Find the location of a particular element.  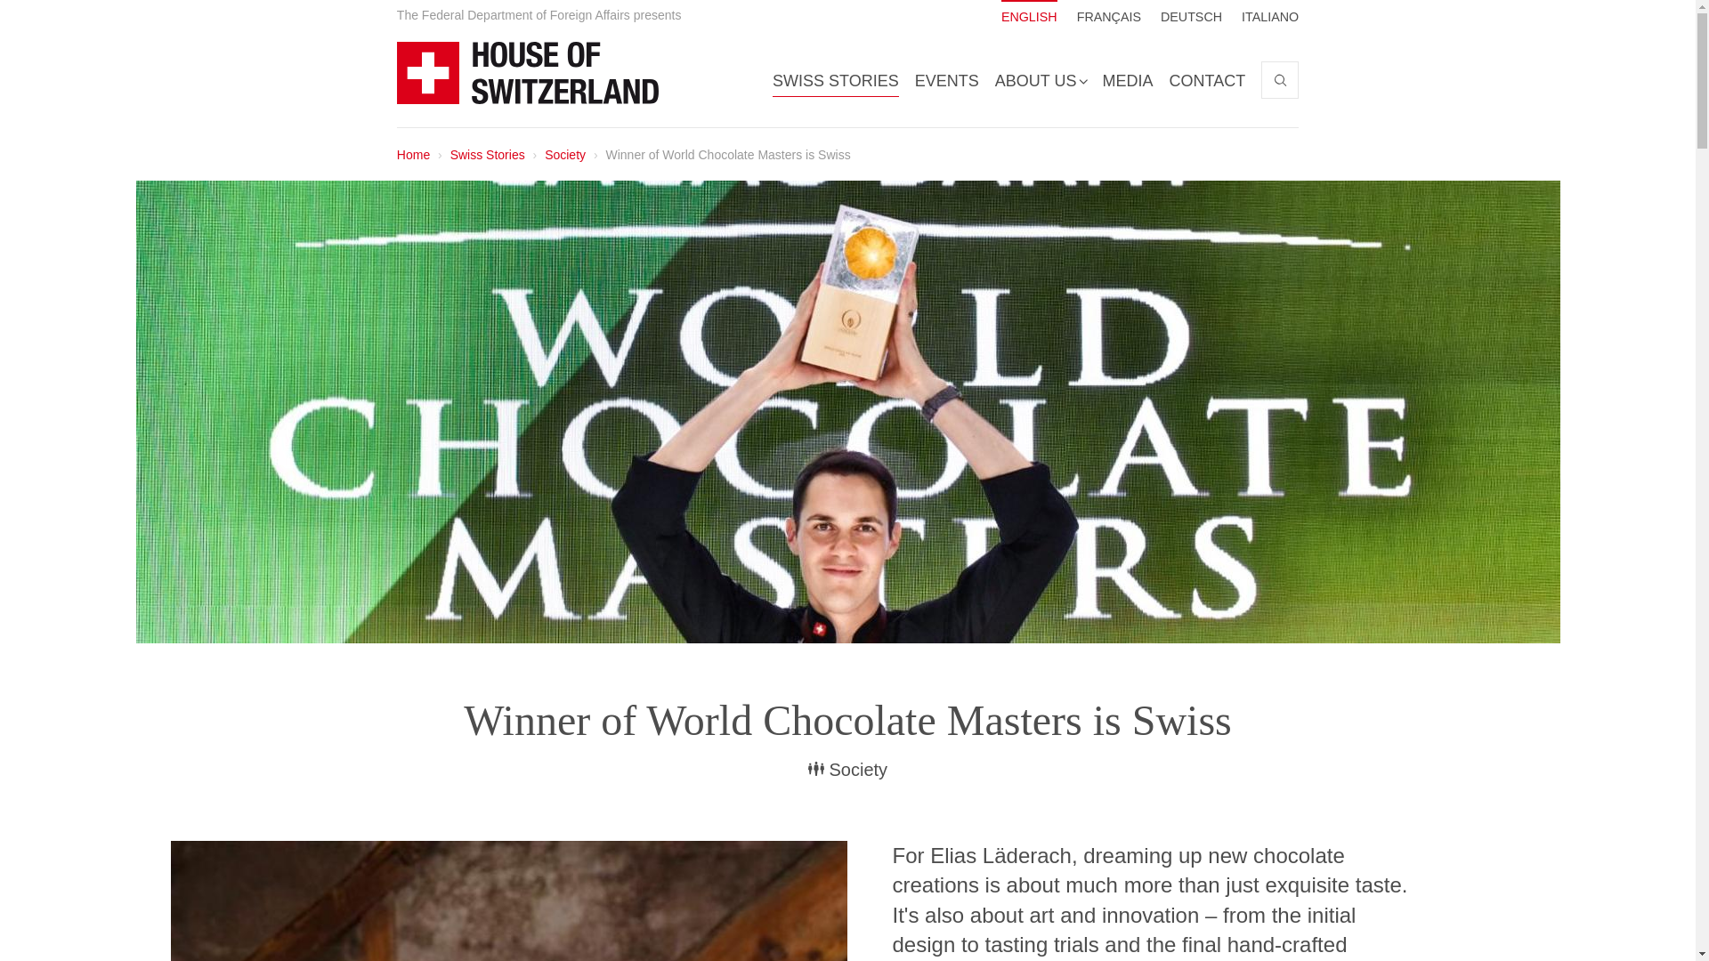

EVENTS is located at coordinates (947, 78).